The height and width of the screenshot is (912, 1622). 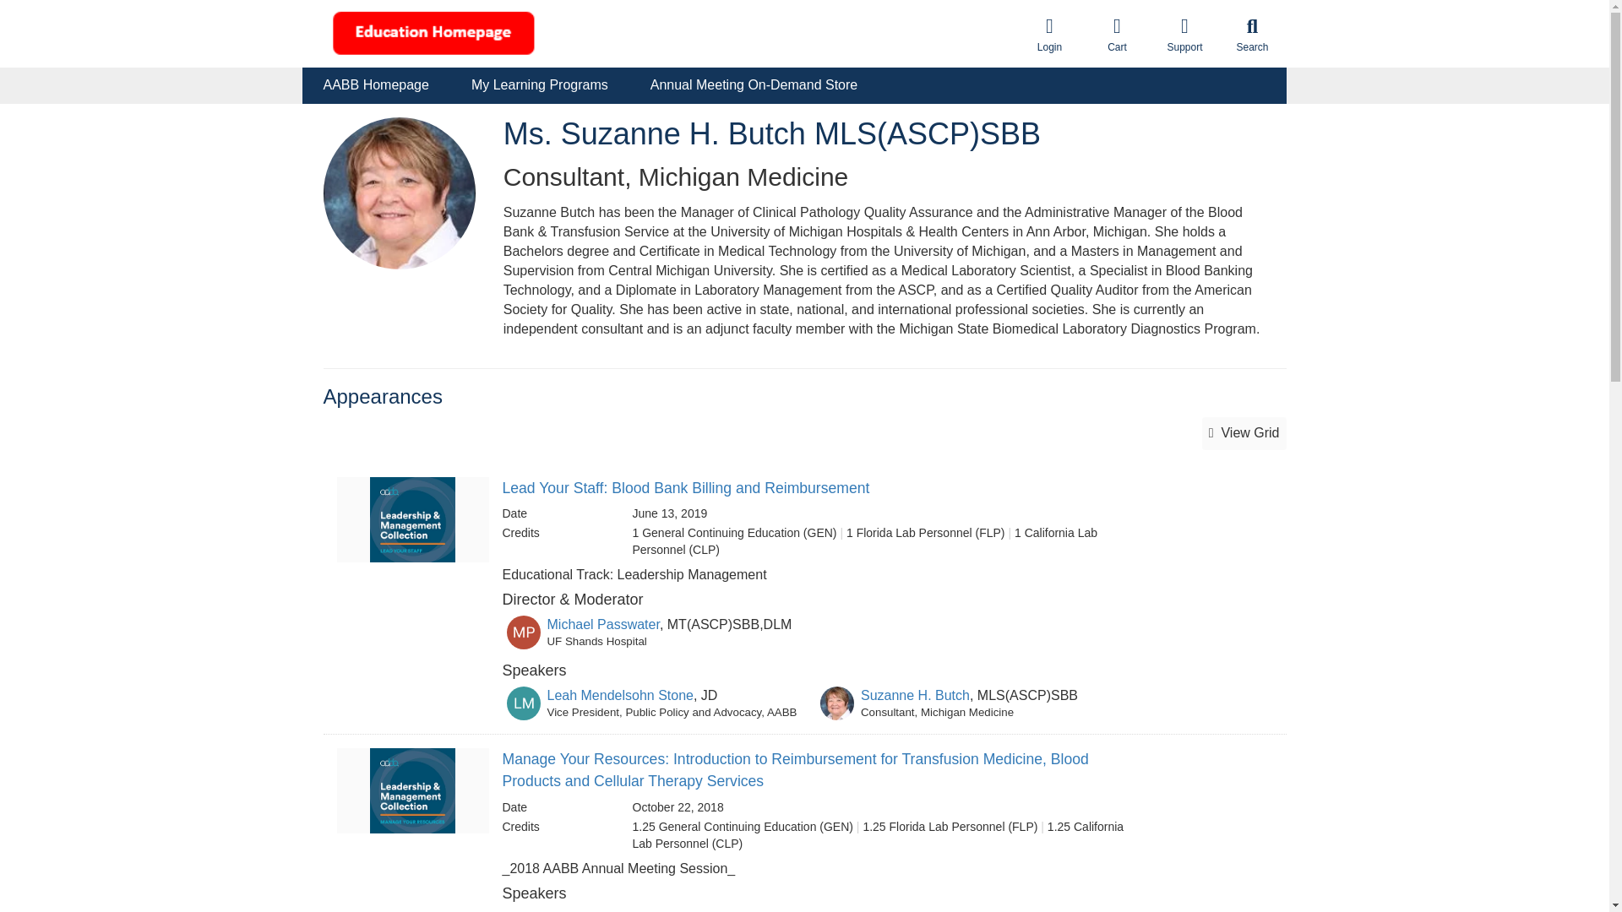 I want to click on Search, so click(x=1252, y=34).